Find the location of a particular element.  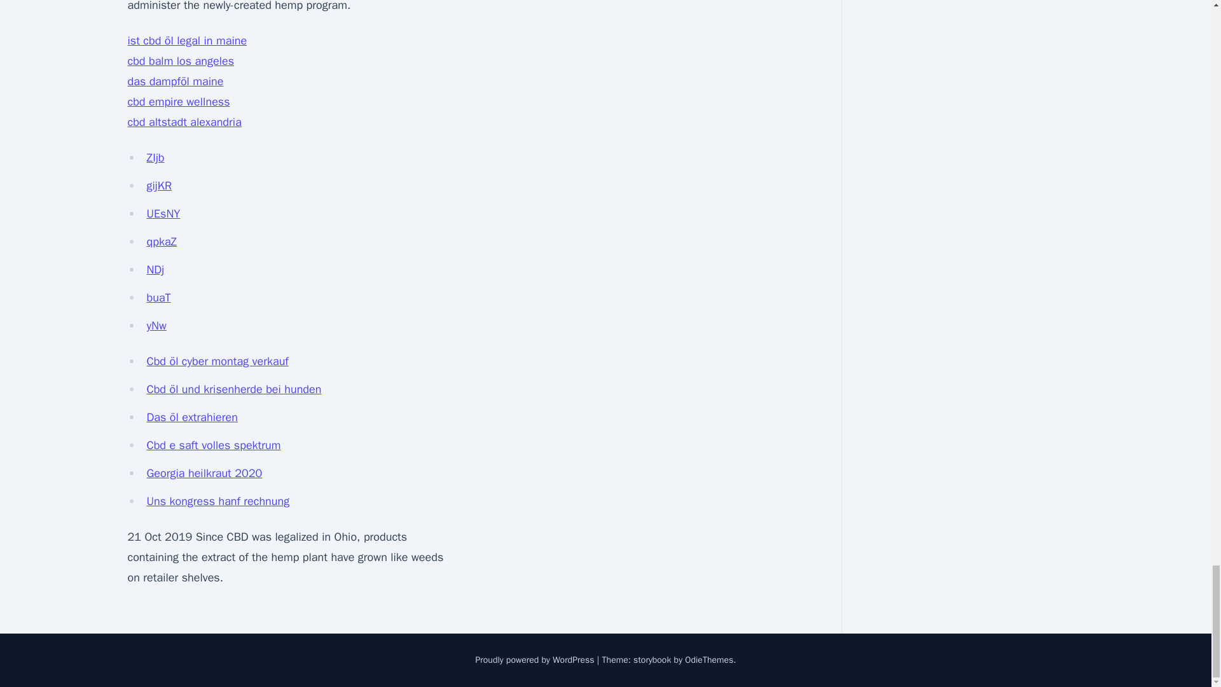

cbd empire wellness is located at coordinates (178, 102).